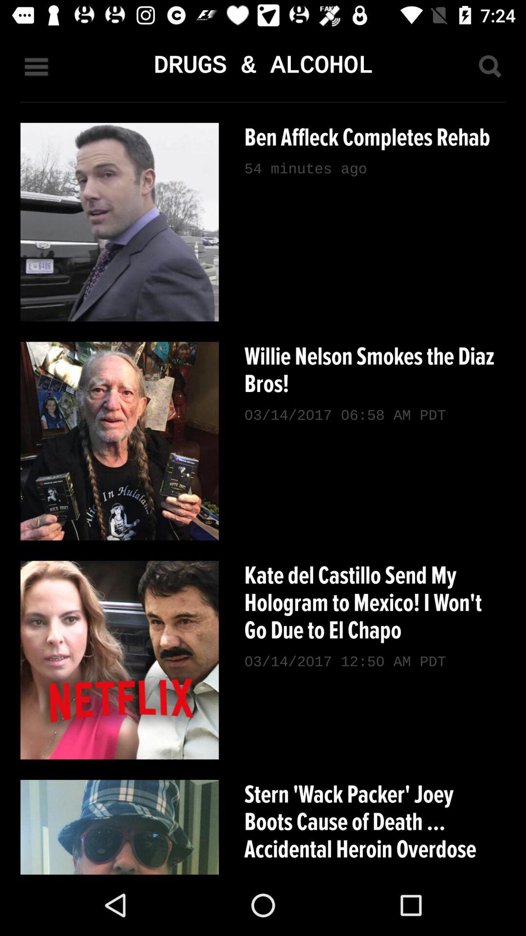 The image size is (526, 936). I want to click on starts search, so click(489, 66).